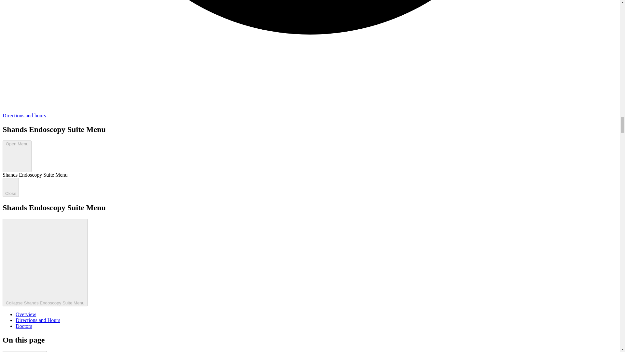 The image size is (625, 352). I want to click on Open Menu, so click(17, 156).